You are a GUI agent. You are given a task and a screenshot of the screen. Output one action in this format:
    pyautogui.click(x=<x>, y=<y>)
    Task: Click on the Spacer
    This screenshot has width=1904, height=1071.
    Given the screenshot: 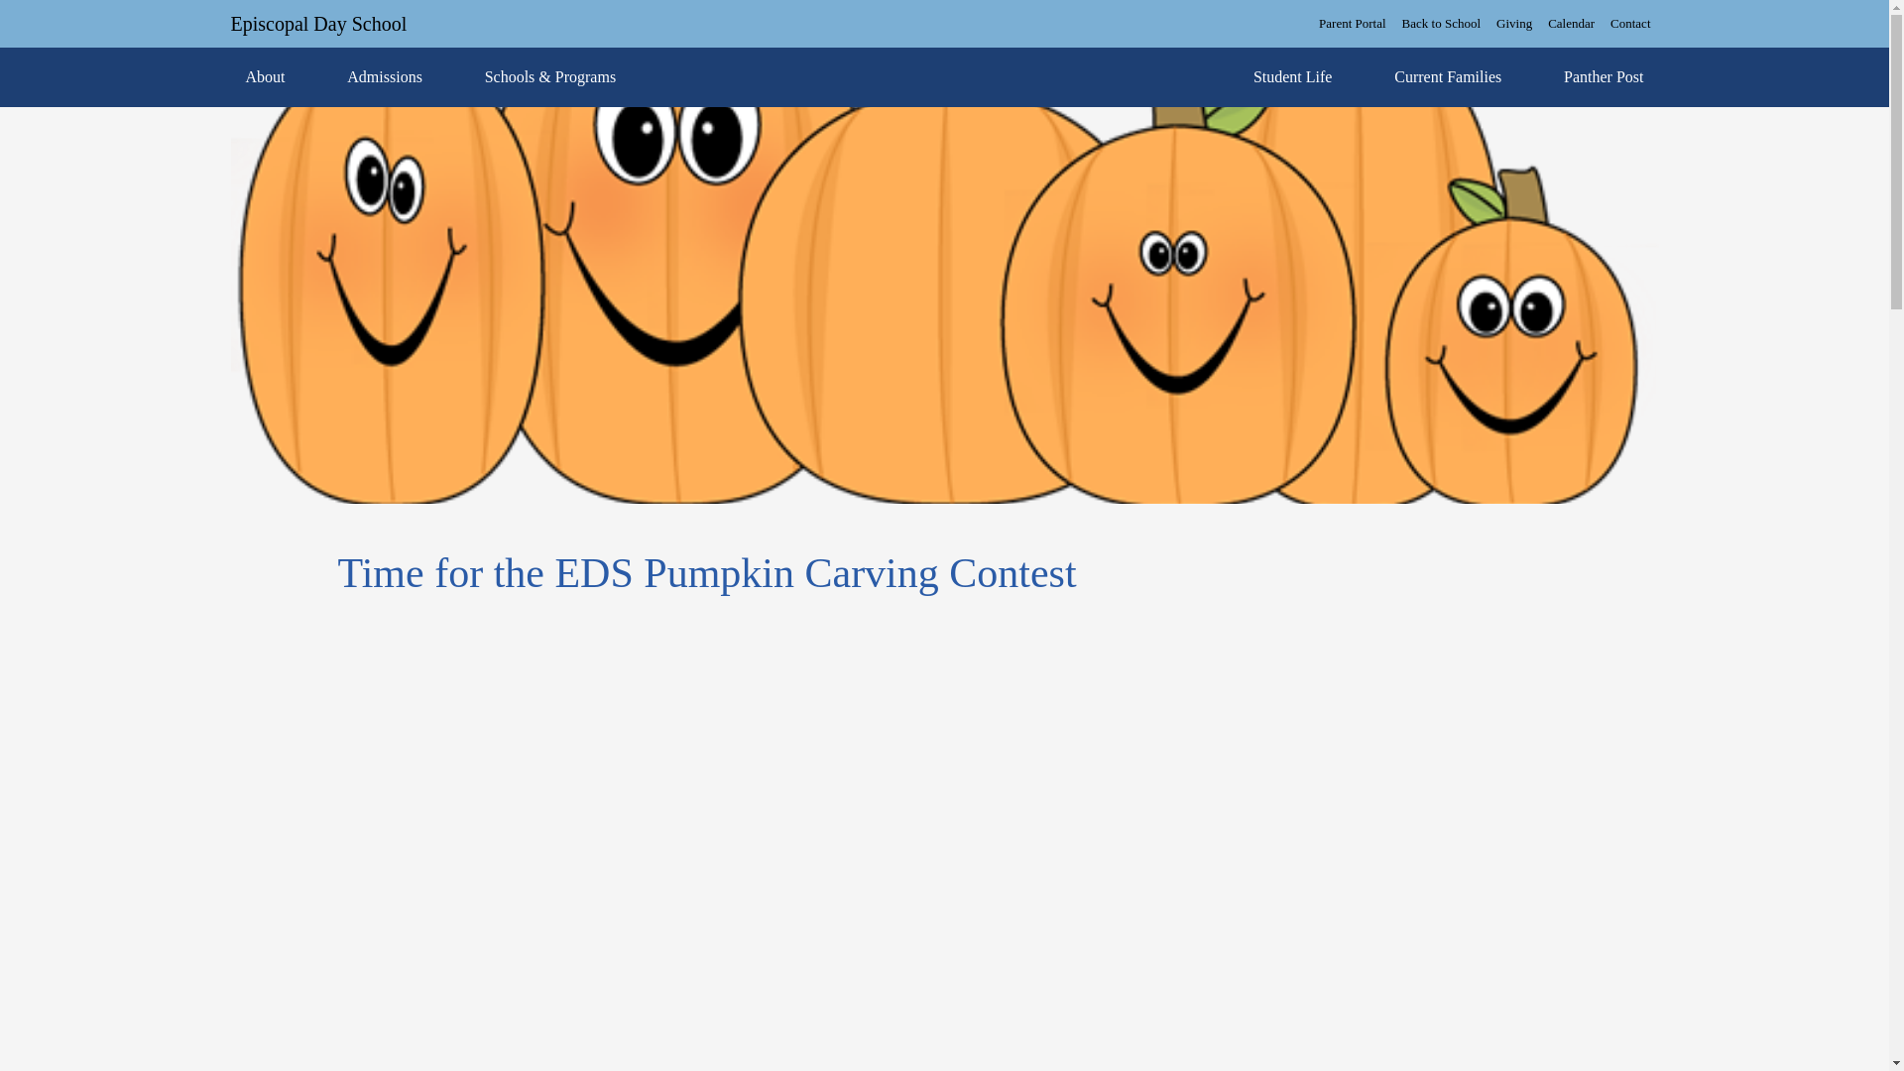 What is the action you would take?
    pyautogui.click(x=934, y=77)
    